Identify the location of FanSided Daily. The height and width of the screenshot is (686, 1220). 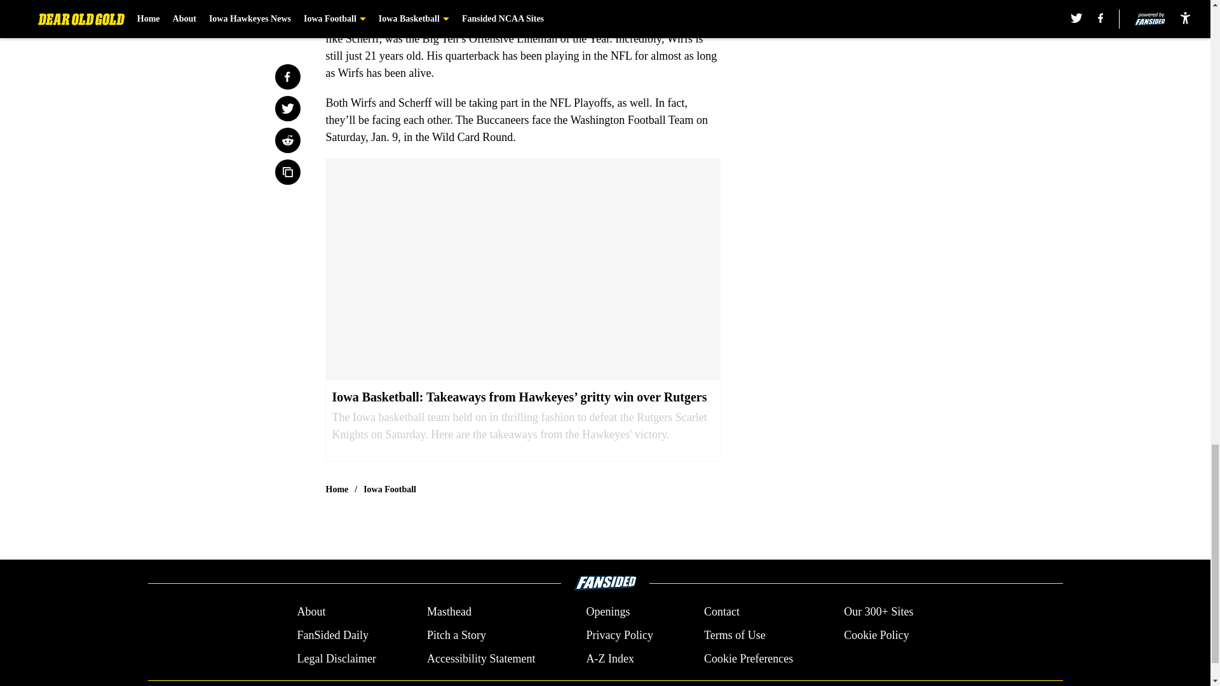
(332, 635).